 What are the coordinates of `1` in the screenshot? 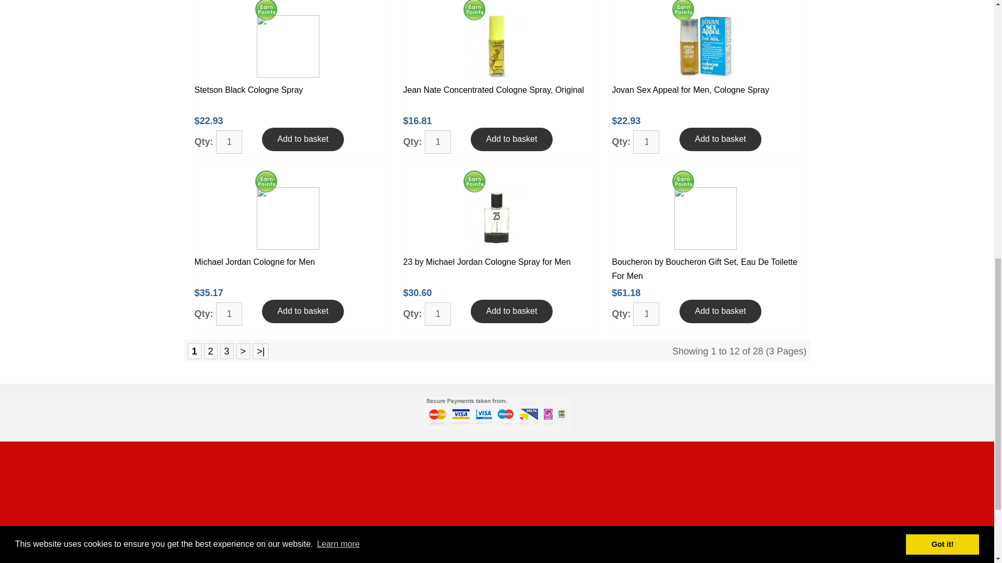 It's located at (646, 314).